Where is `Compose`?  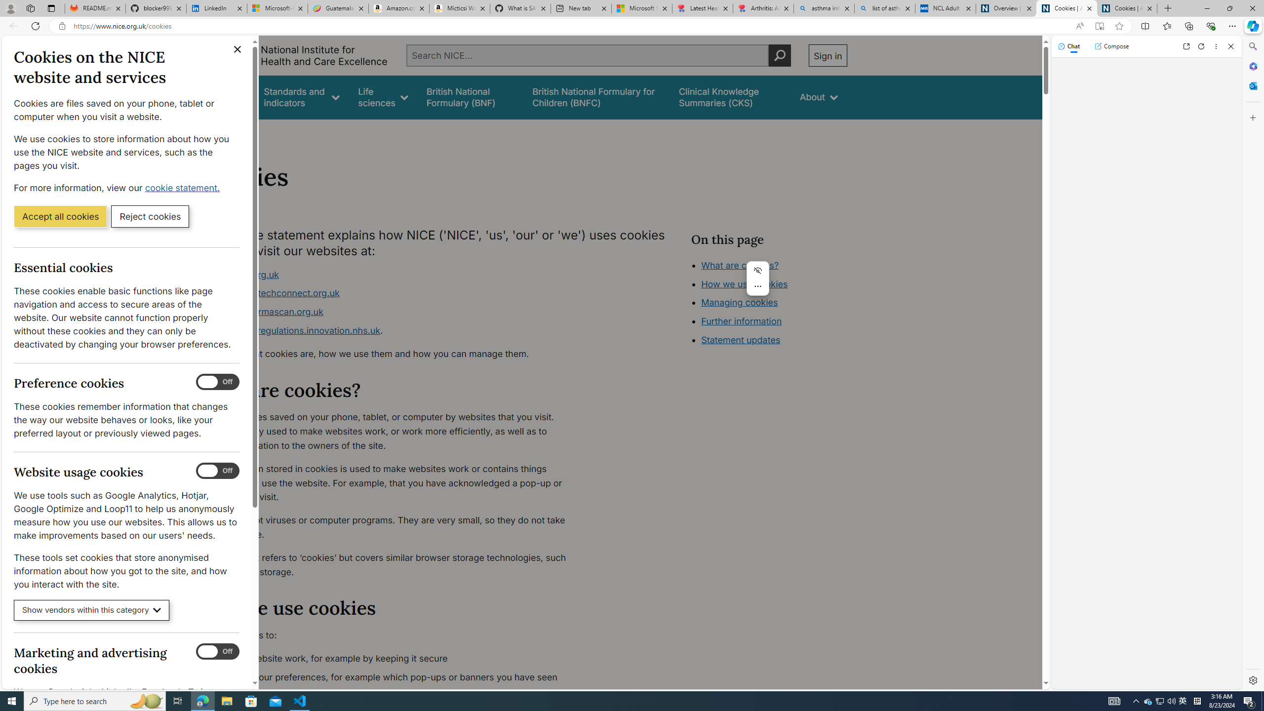 Compose is located at coordinates (1111, 46).